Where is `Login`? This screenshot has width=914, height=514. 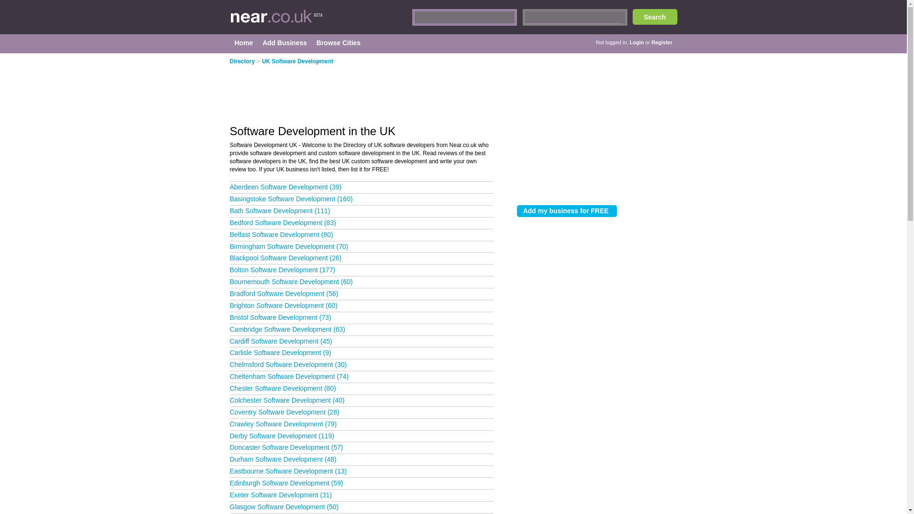
Login is located at coordinates (637, 42).